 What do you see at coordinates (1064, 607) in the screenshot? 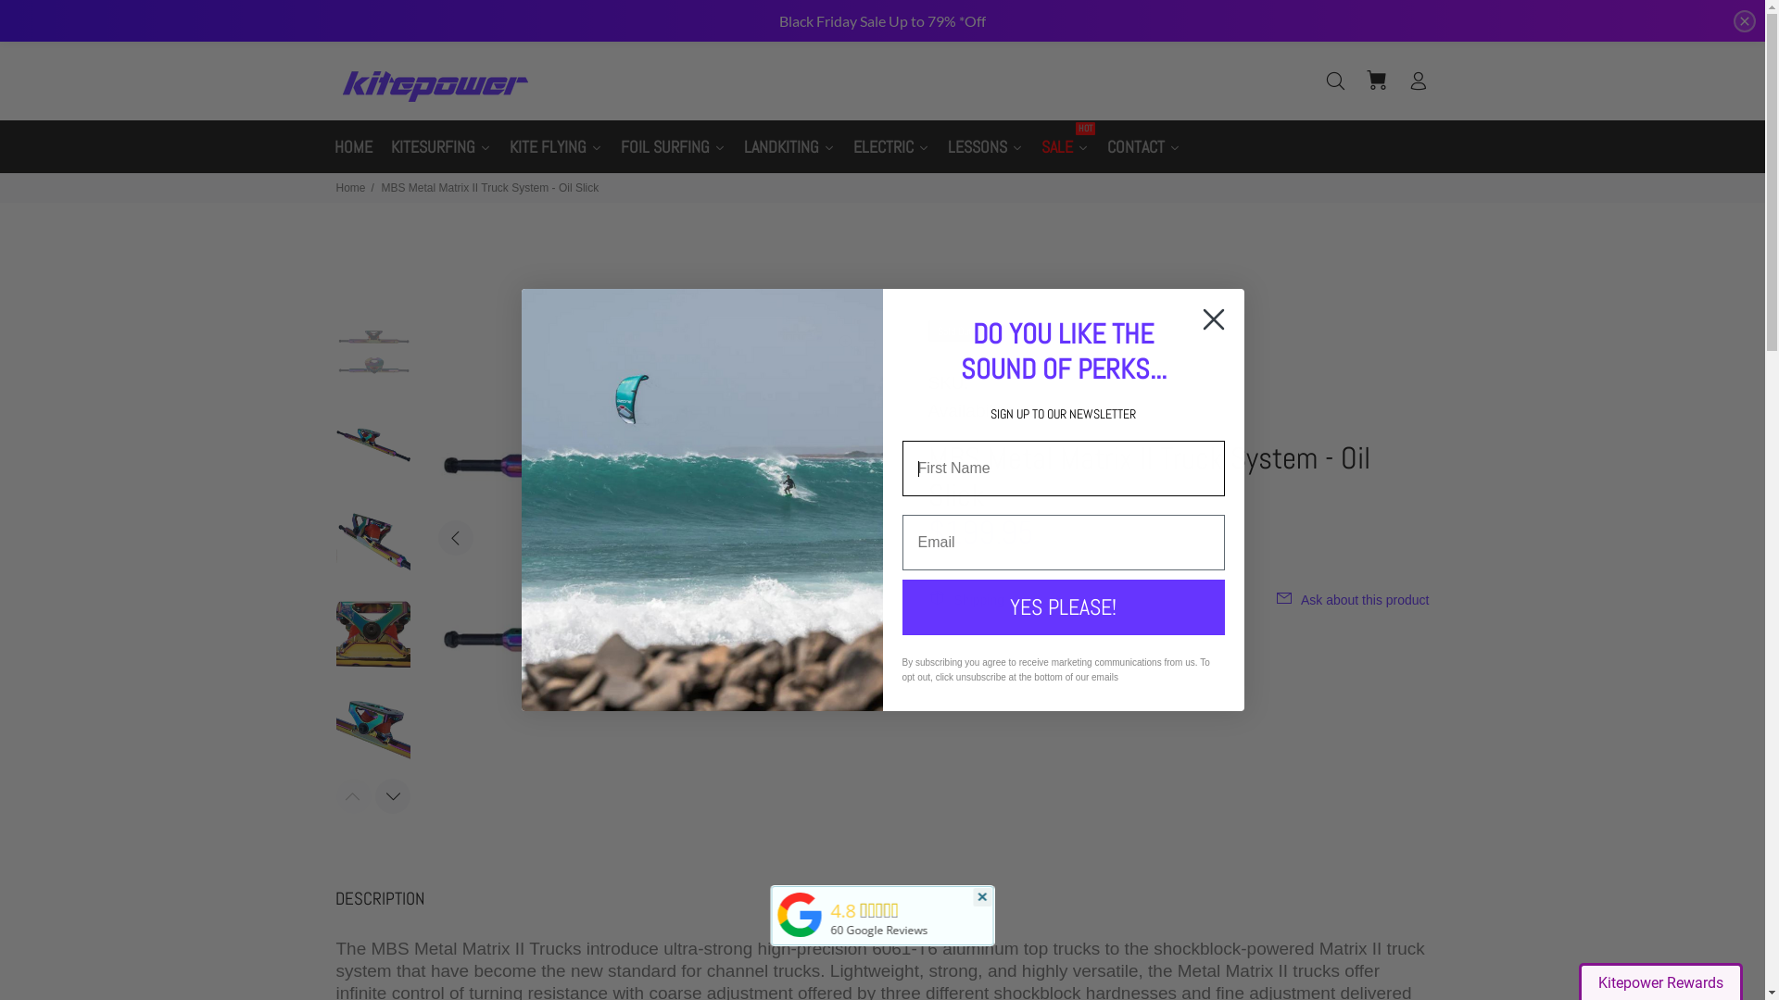
I see `YES PLEASE!` at bounding box center [1064, 607].